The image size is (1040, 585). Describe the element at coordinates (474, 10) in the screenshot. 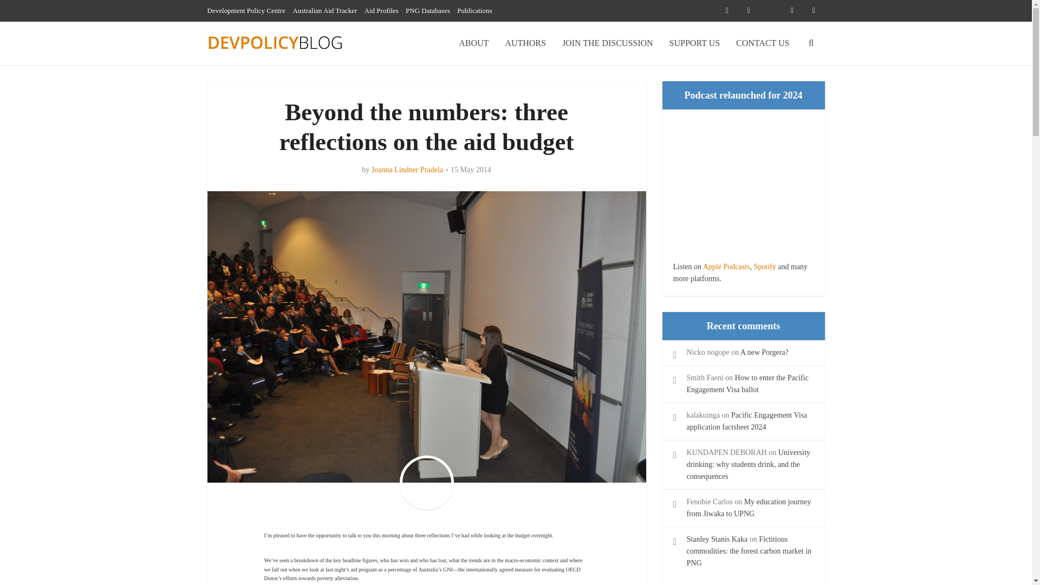

I see `Publications` at that location.